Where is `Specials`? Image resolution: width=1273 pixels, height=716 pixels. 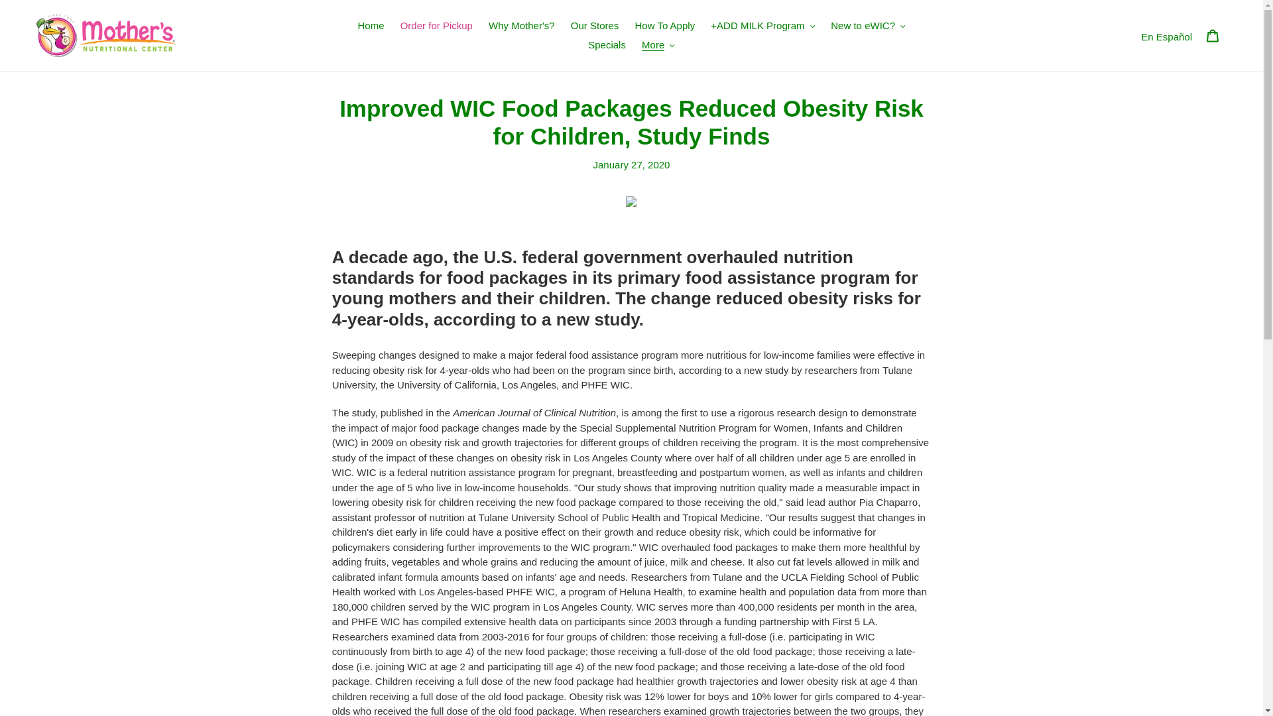 Specials is located at coordinates (607, 45).